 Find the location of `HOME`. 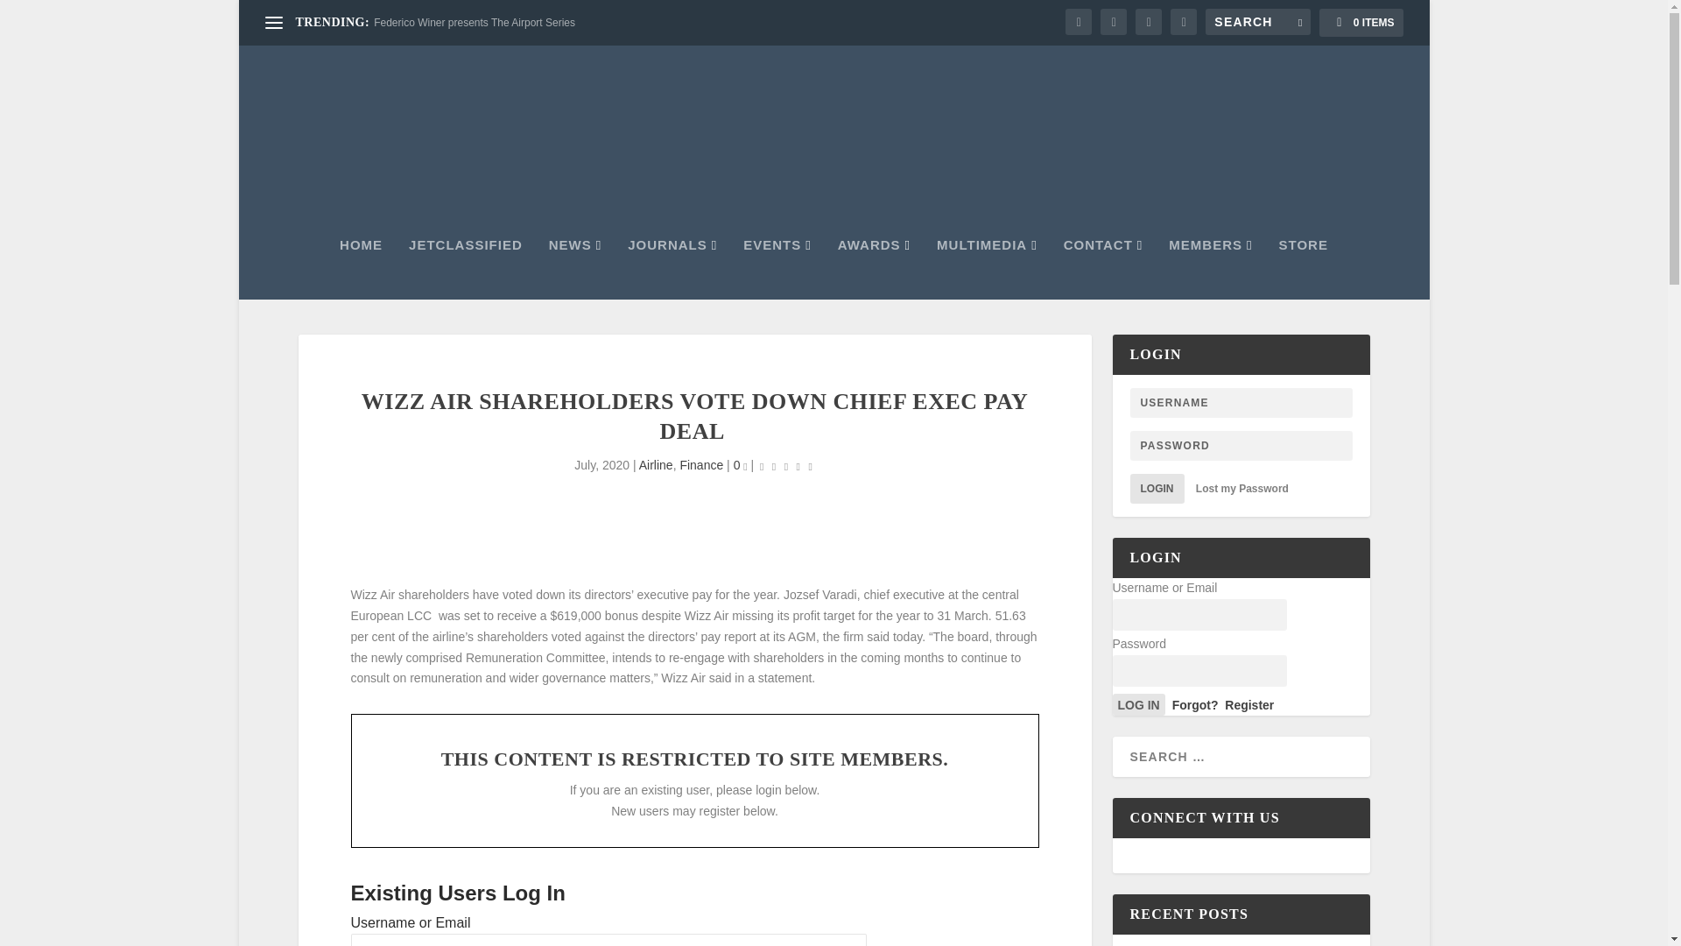

HOME is located at coordinates (361, 269).